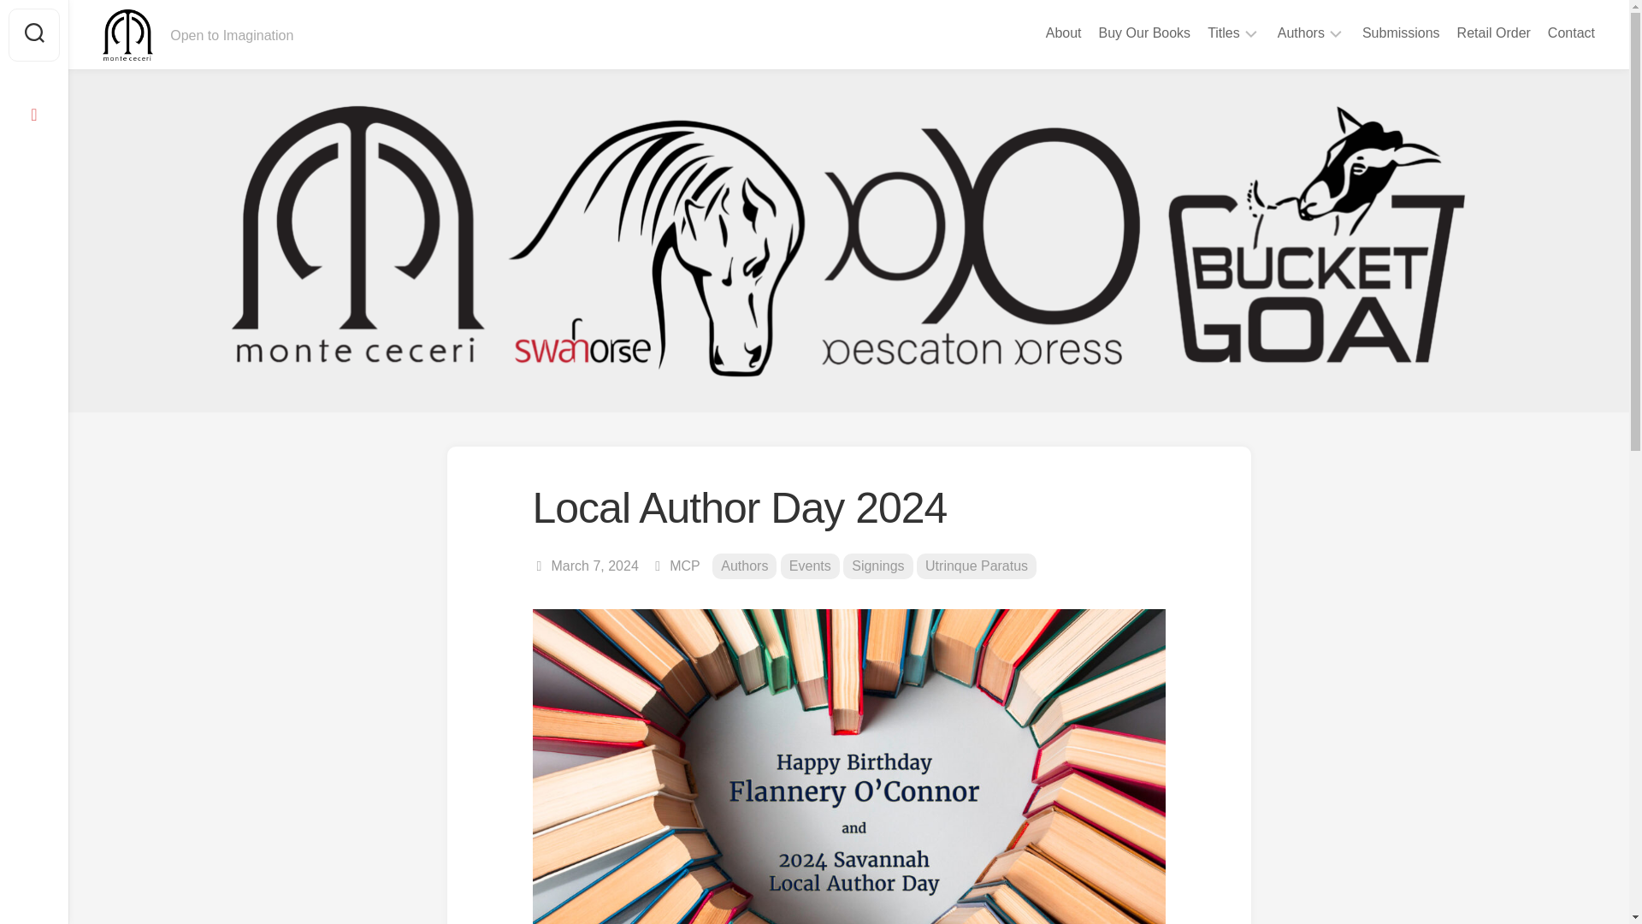  I want to click on MCP, so click(685, 566).